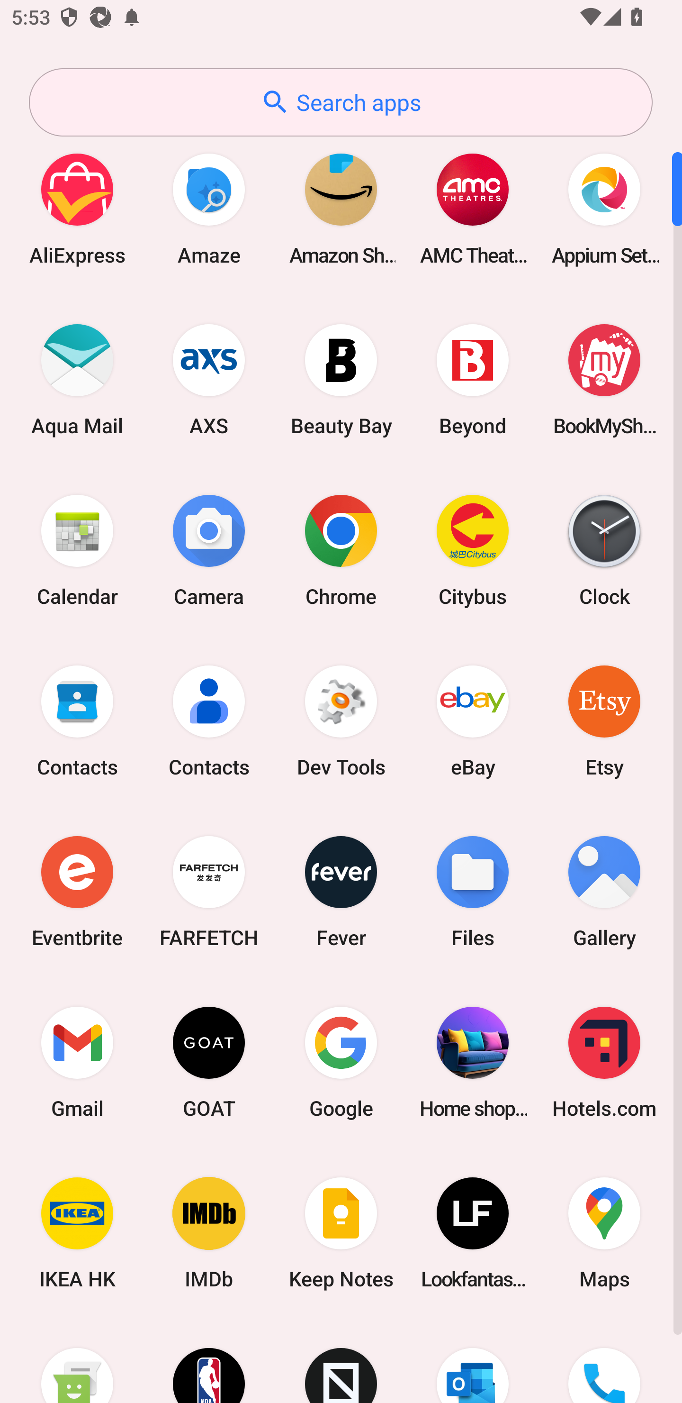 The height and width of the screenshot is (1403, 682). Describe the element at coordinates (209, 1233) in the screenshot. I see `IMDb` at that location.